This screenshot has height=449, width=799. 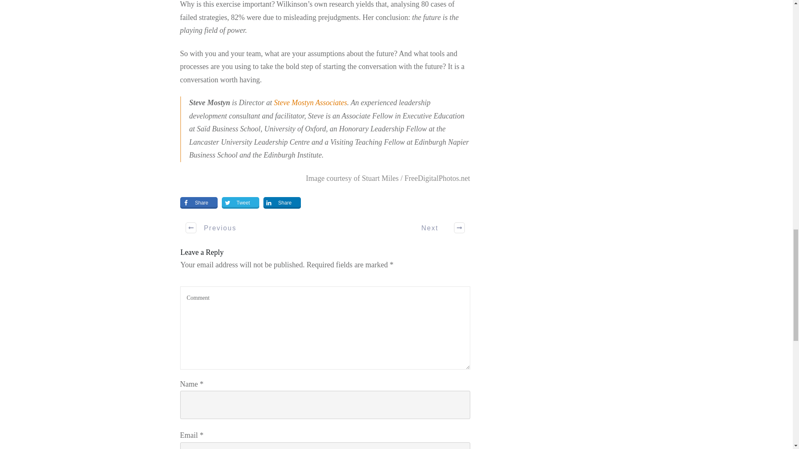 I want to click on Share, so click(x=282, y=203).